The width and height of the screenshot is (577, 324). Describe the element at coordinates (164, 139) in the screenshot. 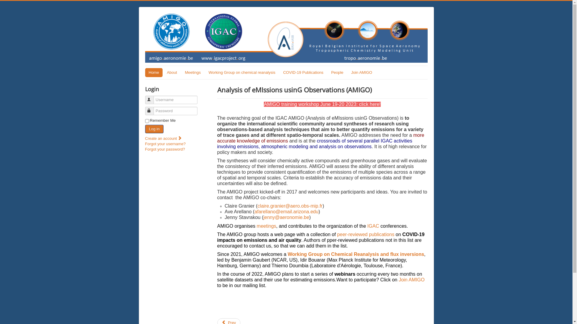

I see `Create an account` at that location.